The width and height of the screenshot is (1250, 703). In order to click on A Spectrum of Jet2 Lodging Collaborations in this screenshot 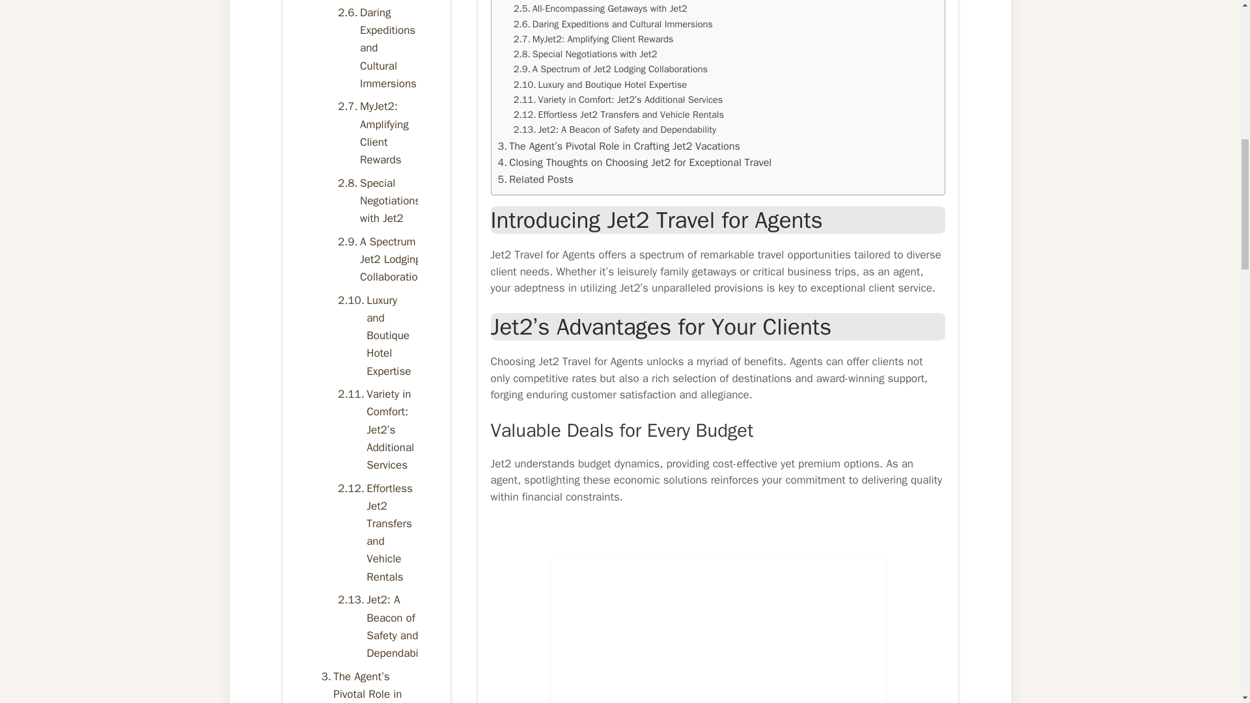, I will do `click(611, 69)`.